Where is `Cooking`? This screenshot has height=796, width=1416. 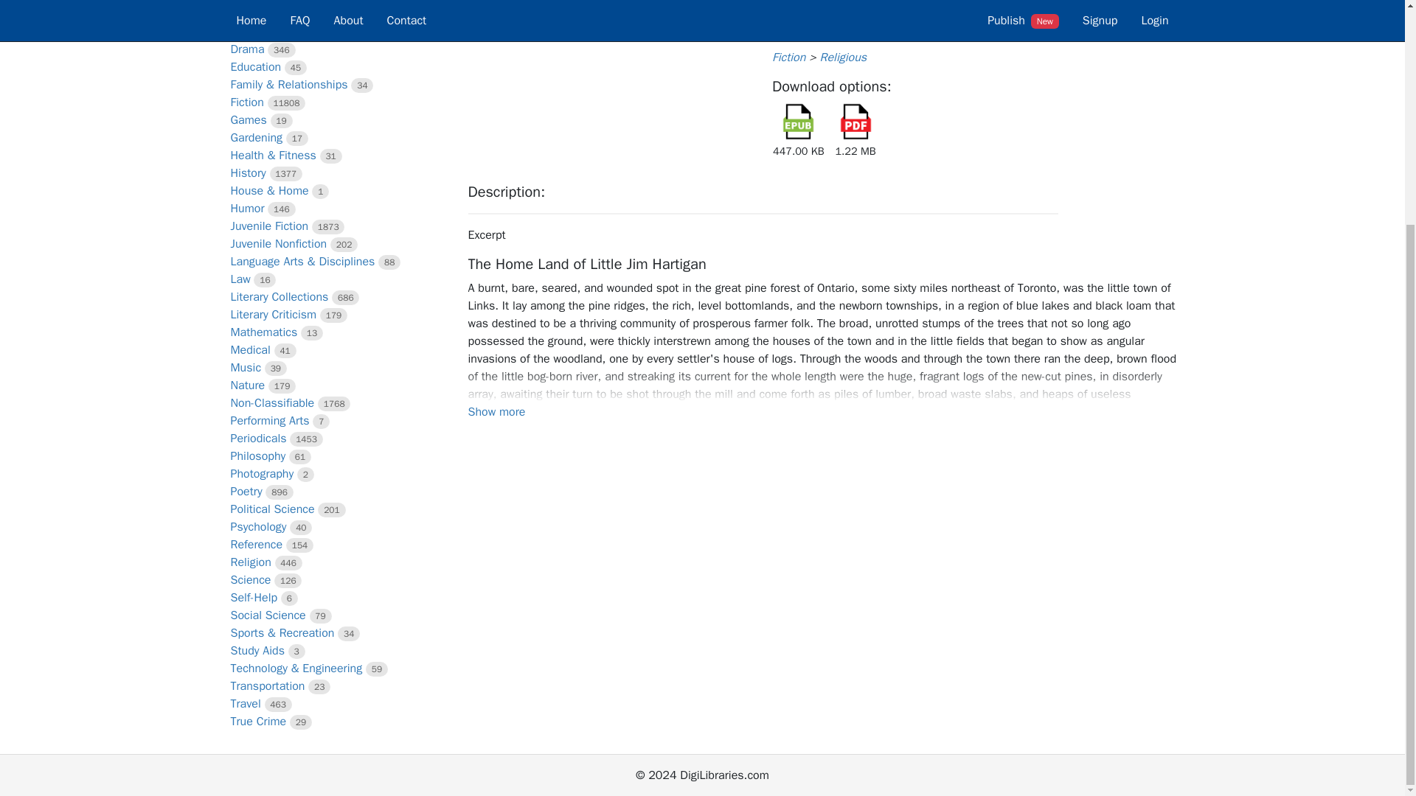 Cooking is located at coordinates (251, 13).